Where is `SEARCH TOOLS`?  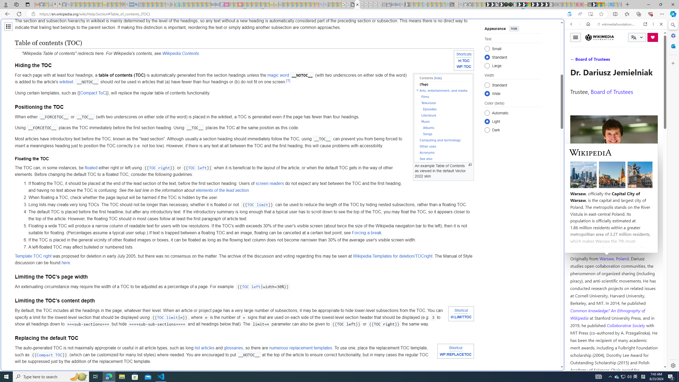 SEARCH TOOLS is located at coordinates (630, 61).